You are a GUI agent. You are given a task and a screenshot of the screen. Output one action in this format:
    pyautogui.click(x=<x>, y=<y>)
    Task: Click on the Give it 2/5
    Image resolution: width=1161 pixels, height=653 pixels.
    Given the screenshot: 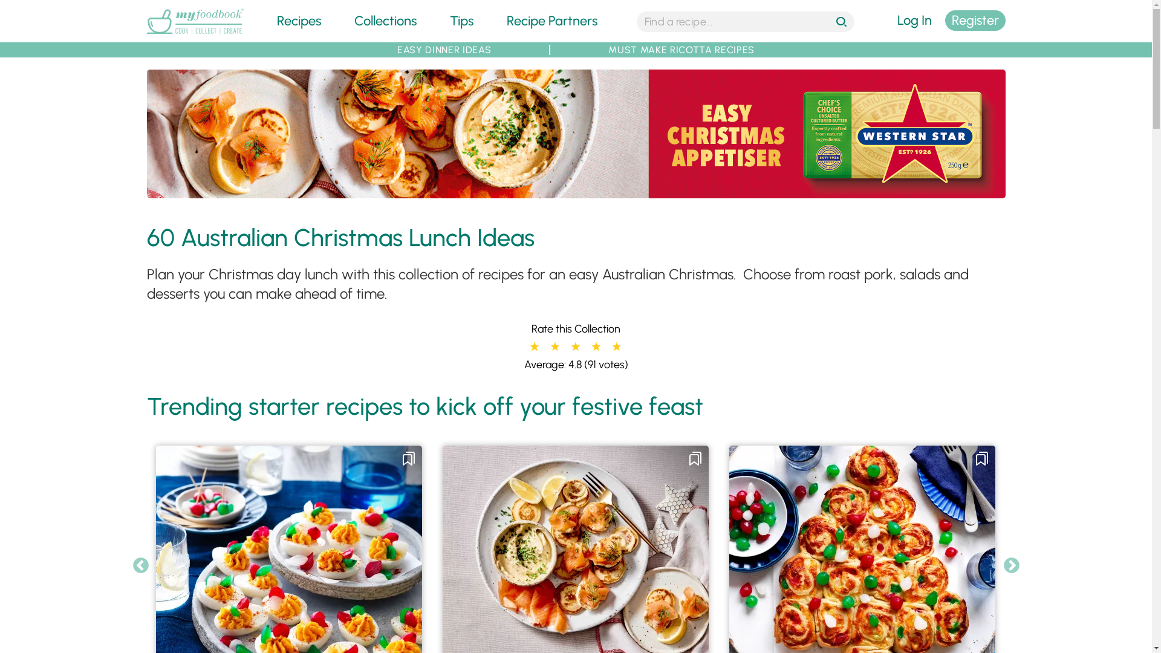 What is the action you would take?
    pyautogui.click(x=554, y=347)
    